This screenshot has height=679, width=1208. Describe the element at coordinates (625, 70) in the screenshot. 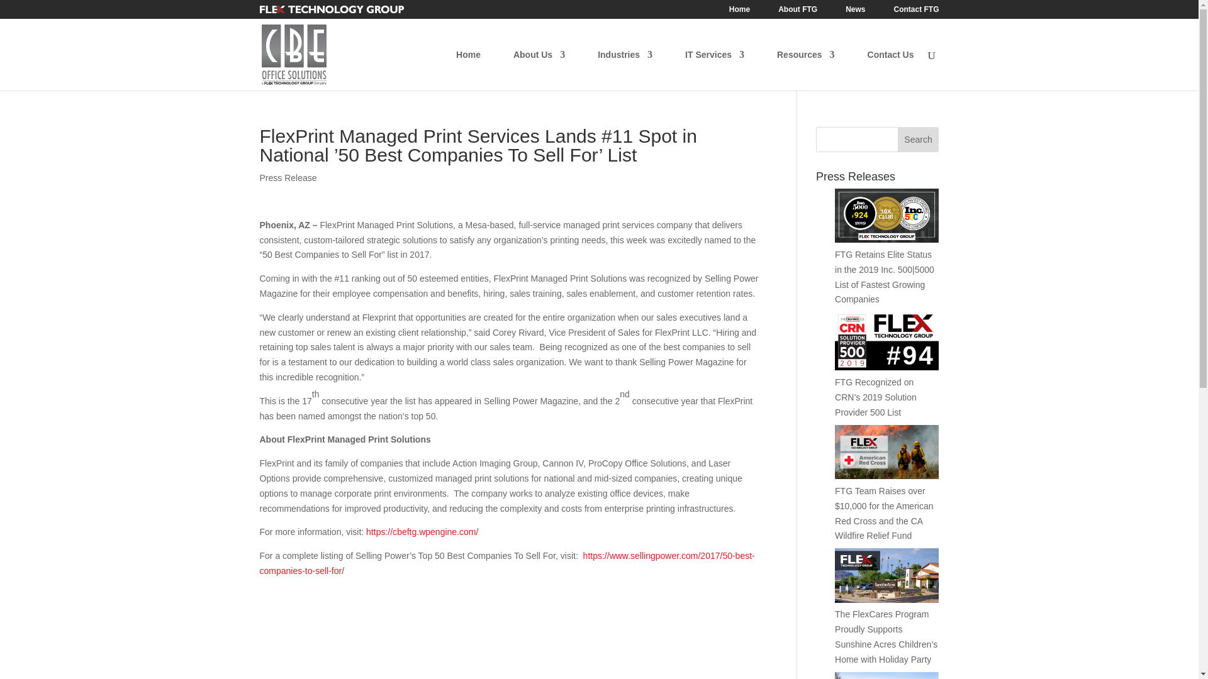

I see `Industries` at that location.